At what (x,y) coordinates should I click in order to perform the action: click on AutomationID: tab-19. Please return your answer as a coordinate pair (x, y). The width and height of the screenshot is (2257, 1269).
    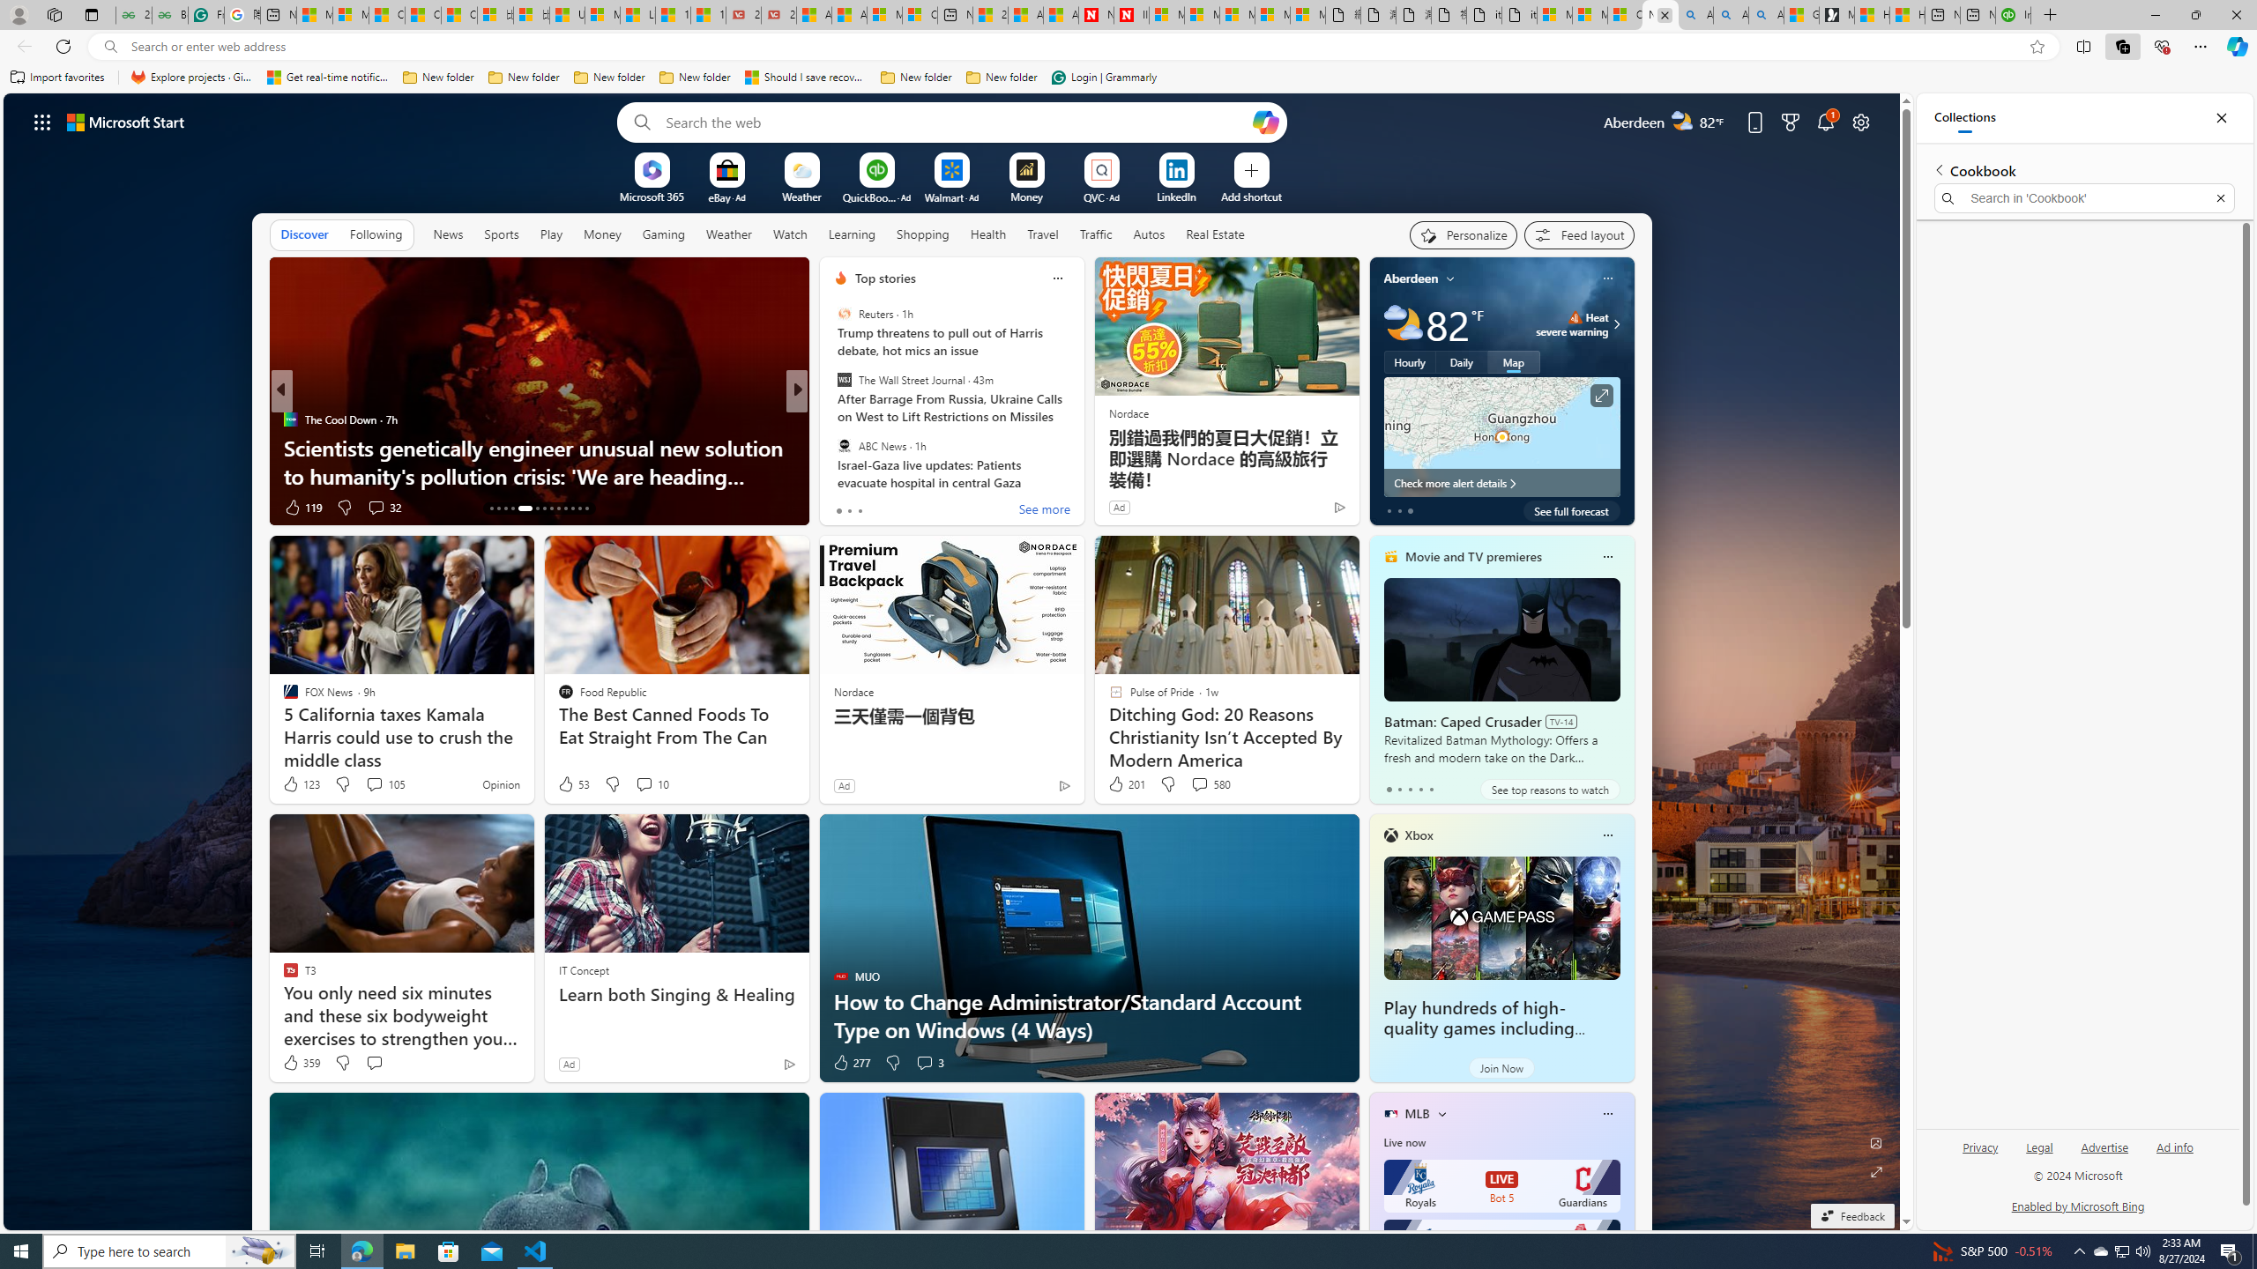
    Looking at the image, I should click on (543, 508).